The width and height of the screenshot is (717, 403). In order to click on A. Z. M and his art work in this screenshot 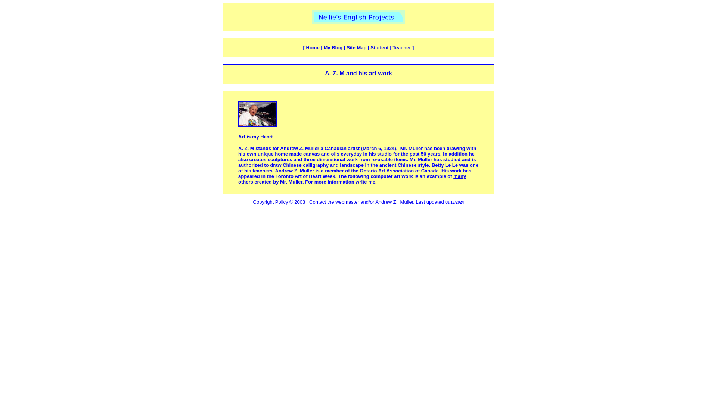, I will do `click(358, 73)`.